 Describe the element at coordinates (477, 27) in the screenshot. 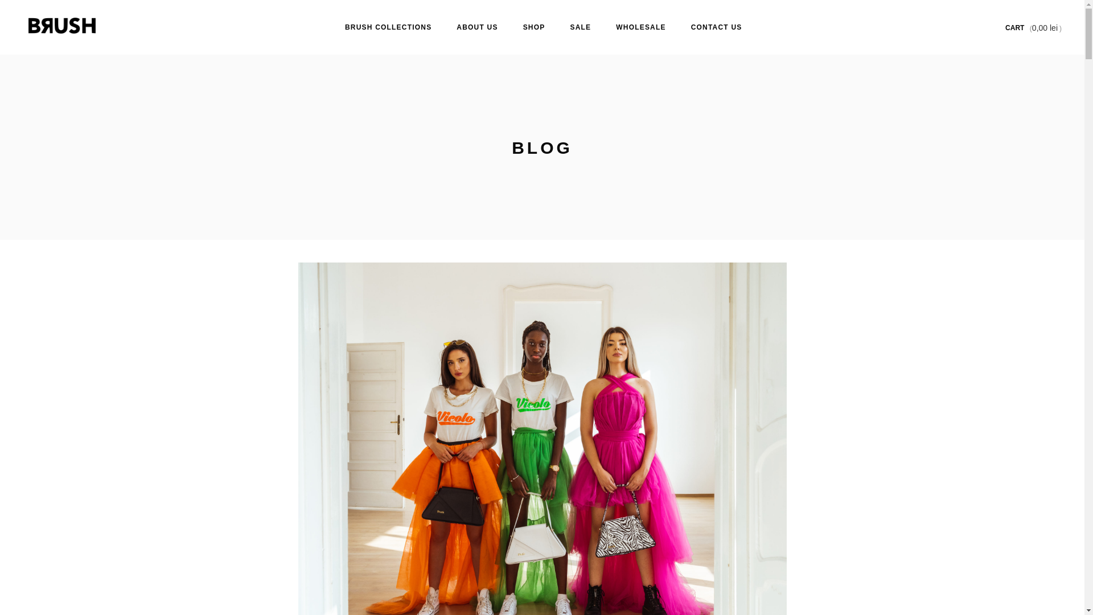

I see `ABOUT US` at that location.